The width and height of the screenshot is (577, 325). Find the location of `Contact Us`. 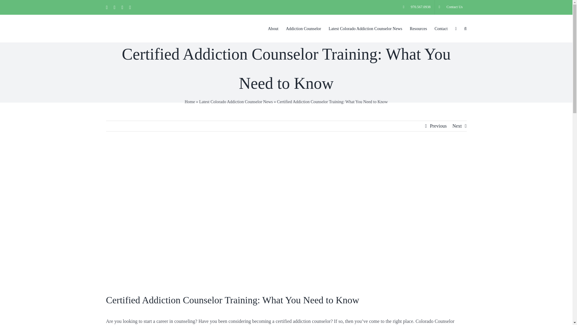

Contact Us is located at coordinates (451, 7).